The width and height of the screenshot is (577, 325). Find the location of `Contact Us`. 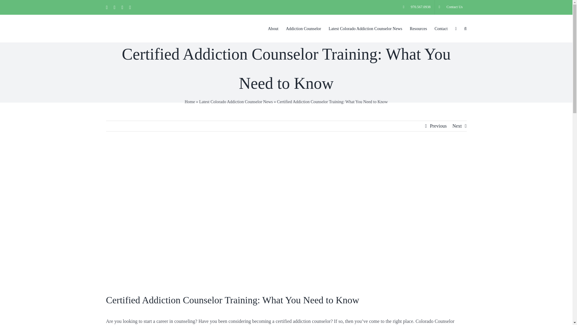

Contact Us is located at coordinates (451, 7).